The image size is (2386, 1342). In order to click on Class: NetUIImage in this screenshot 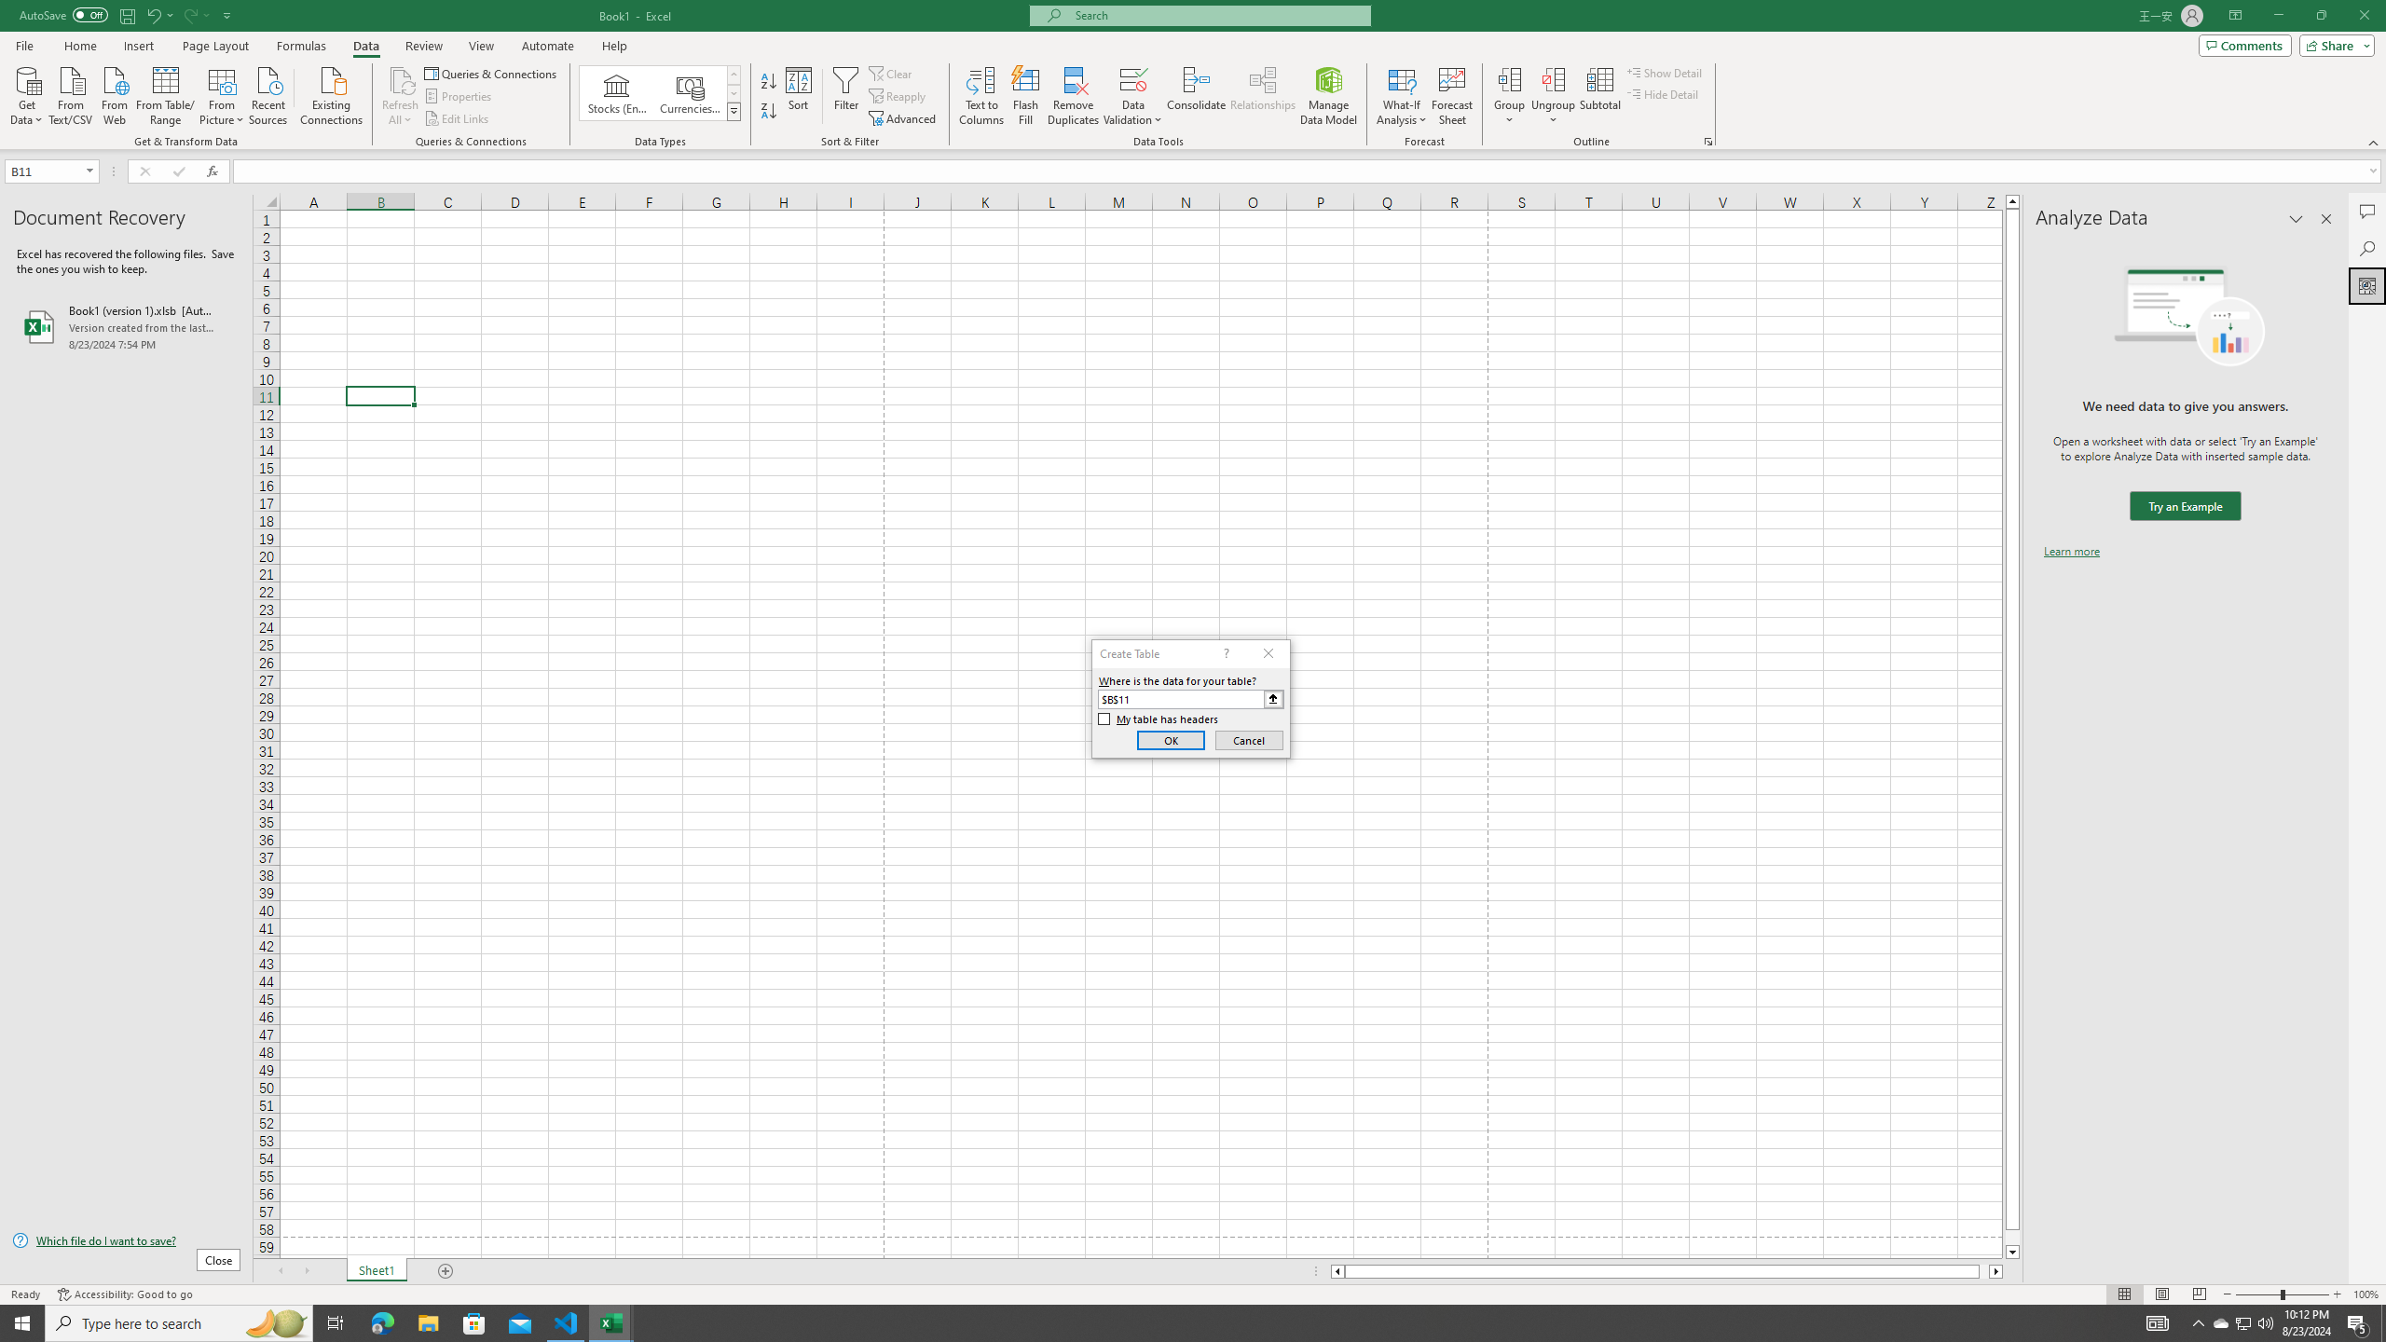, I will do `click(734, 112)`.